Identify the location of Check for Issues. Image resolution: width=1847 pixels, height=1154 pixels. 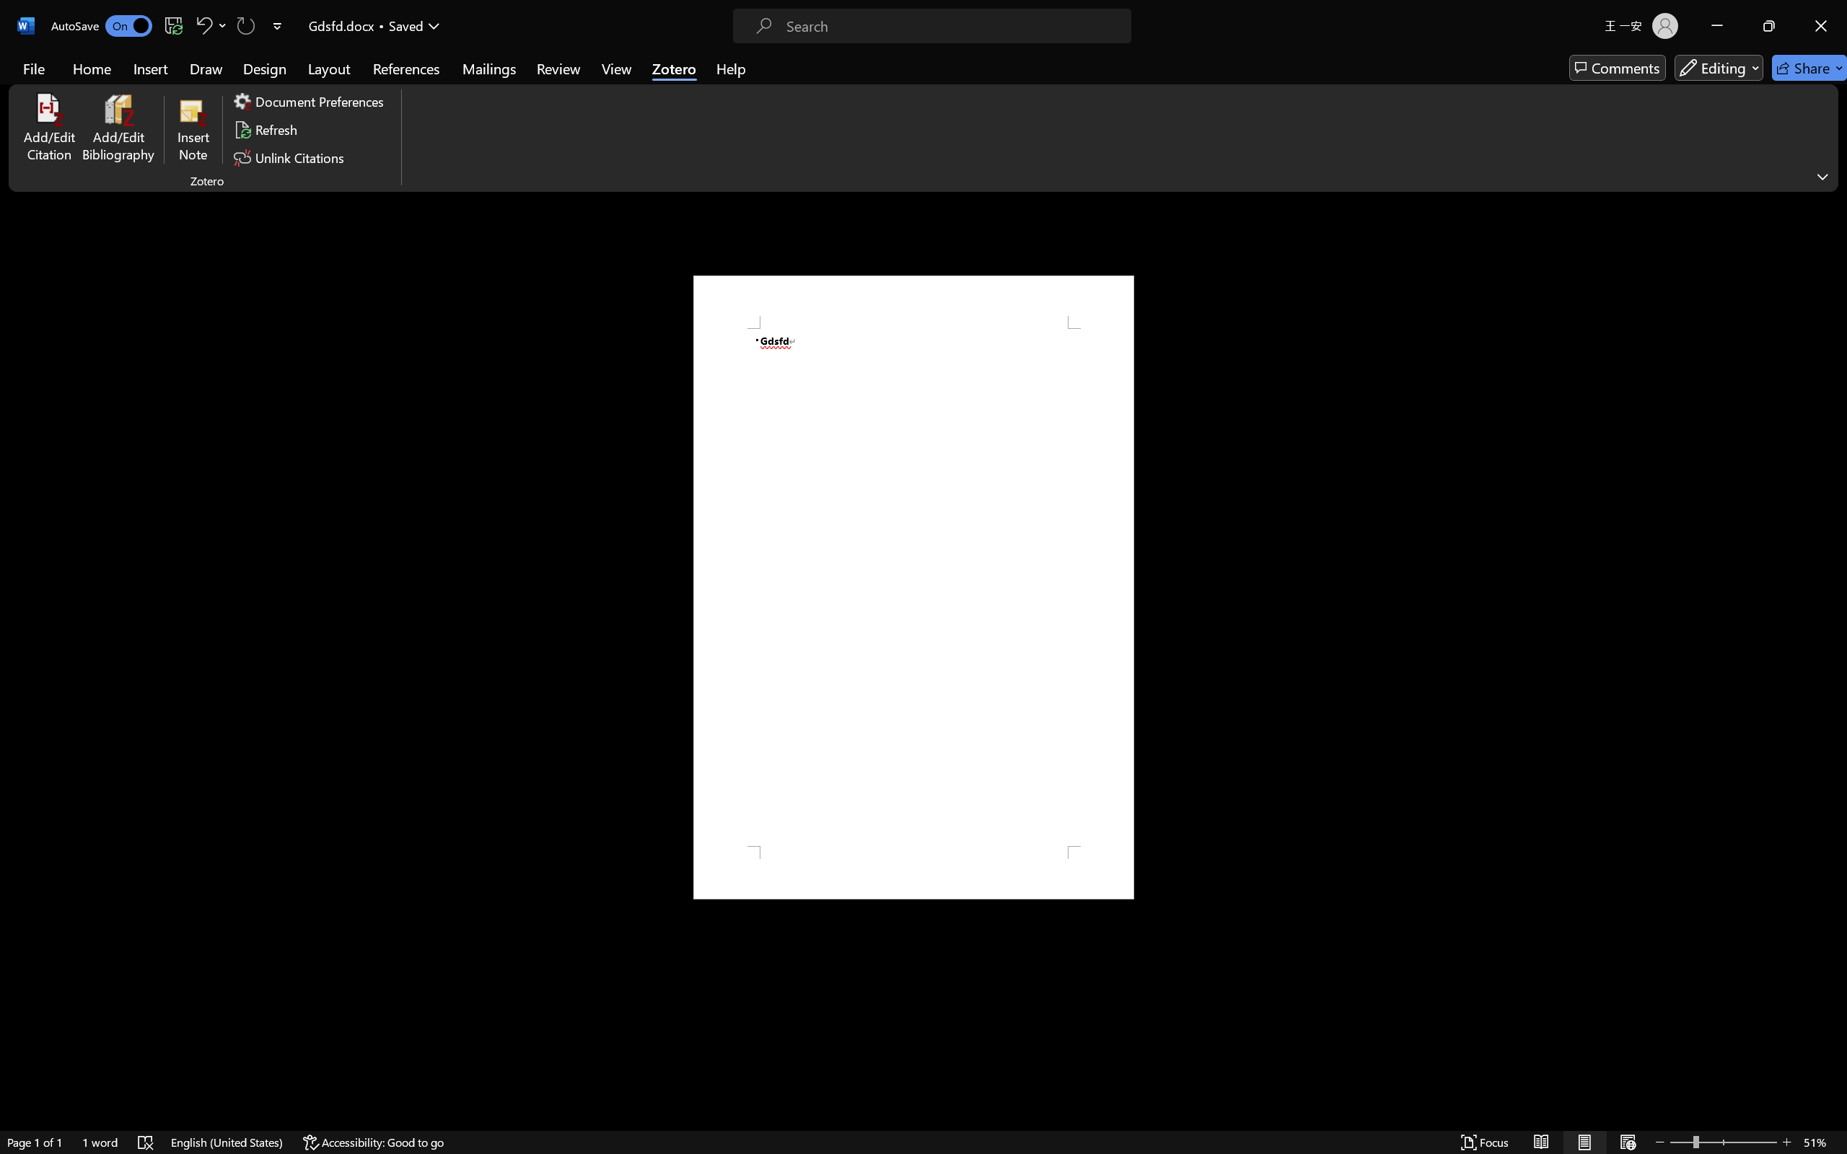
(175, 251).